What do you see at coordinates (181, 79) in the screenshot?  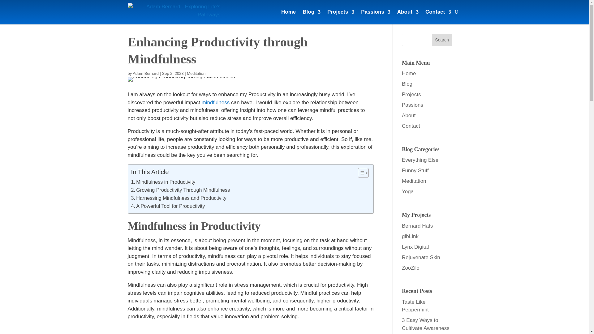 I see `Enhancing Productivity through Mindfulness` at bounding box center [181, 79].